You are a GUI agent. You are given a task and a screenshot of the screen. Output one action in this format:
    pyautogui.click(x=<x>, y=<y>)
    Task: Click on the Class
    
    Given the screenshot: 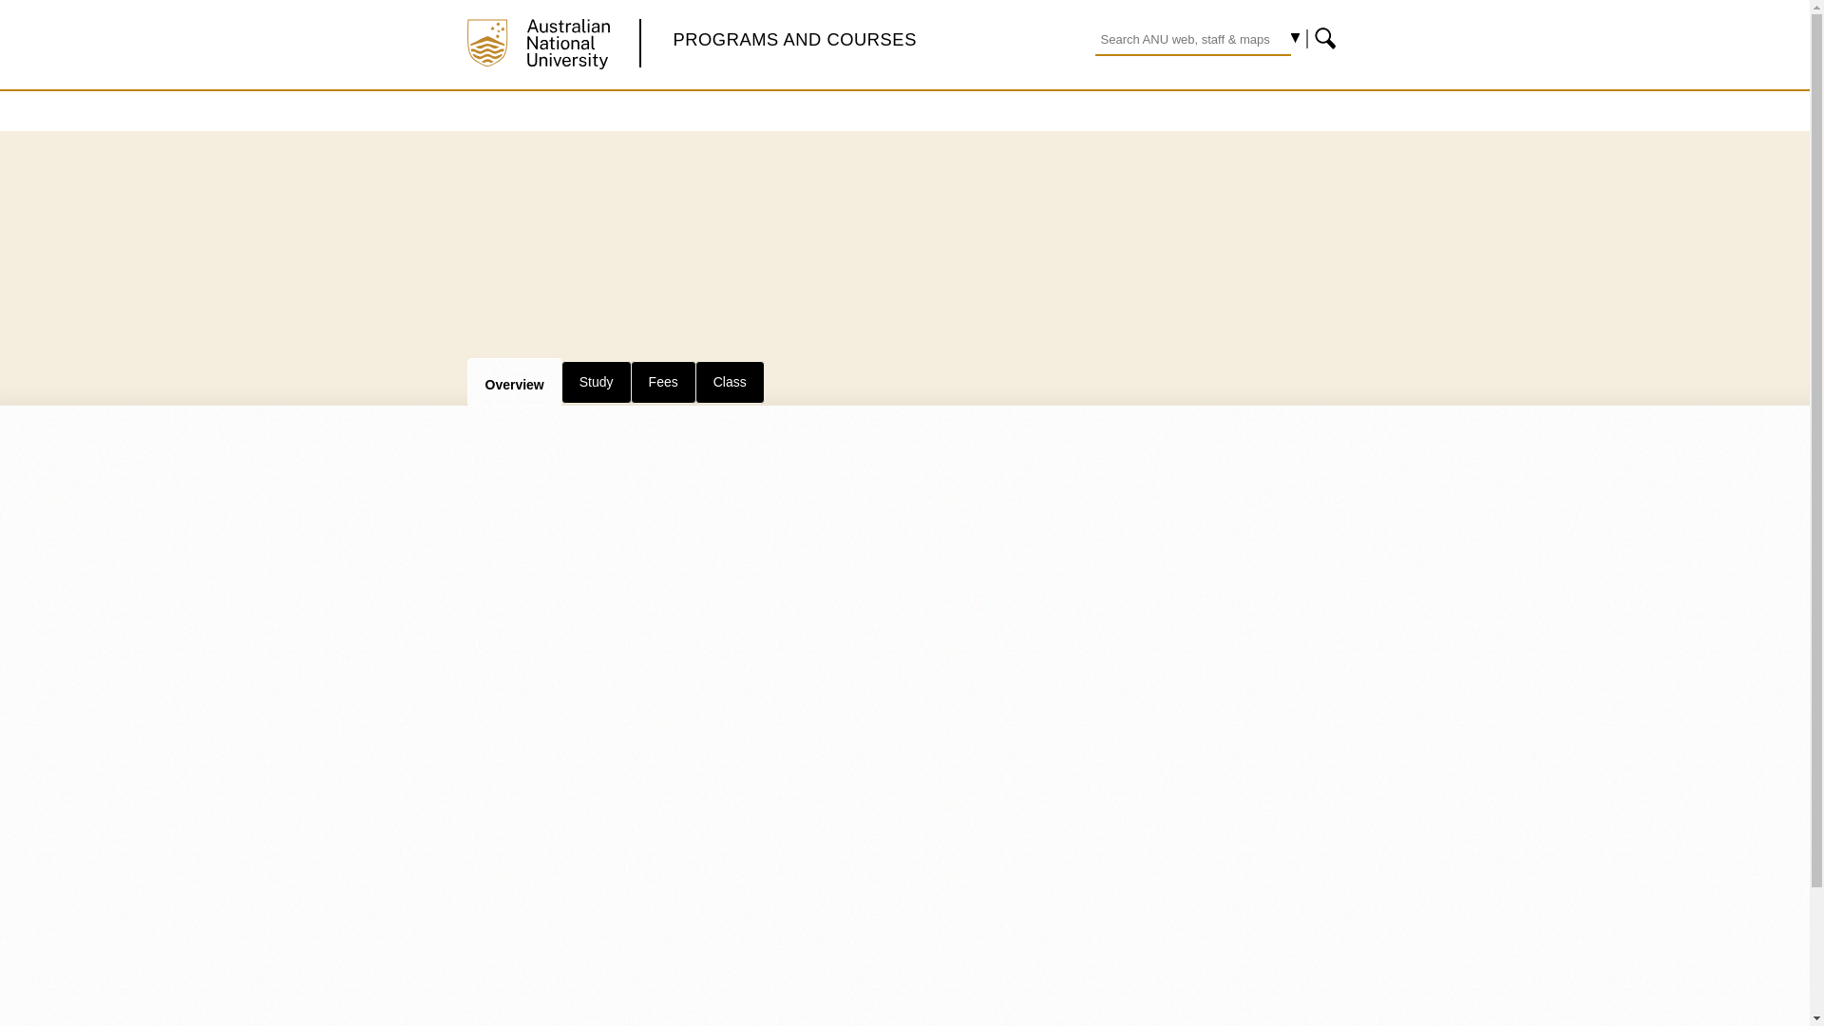 What is the action you would take?
    pyautogui.click(x=730, y=382)
    